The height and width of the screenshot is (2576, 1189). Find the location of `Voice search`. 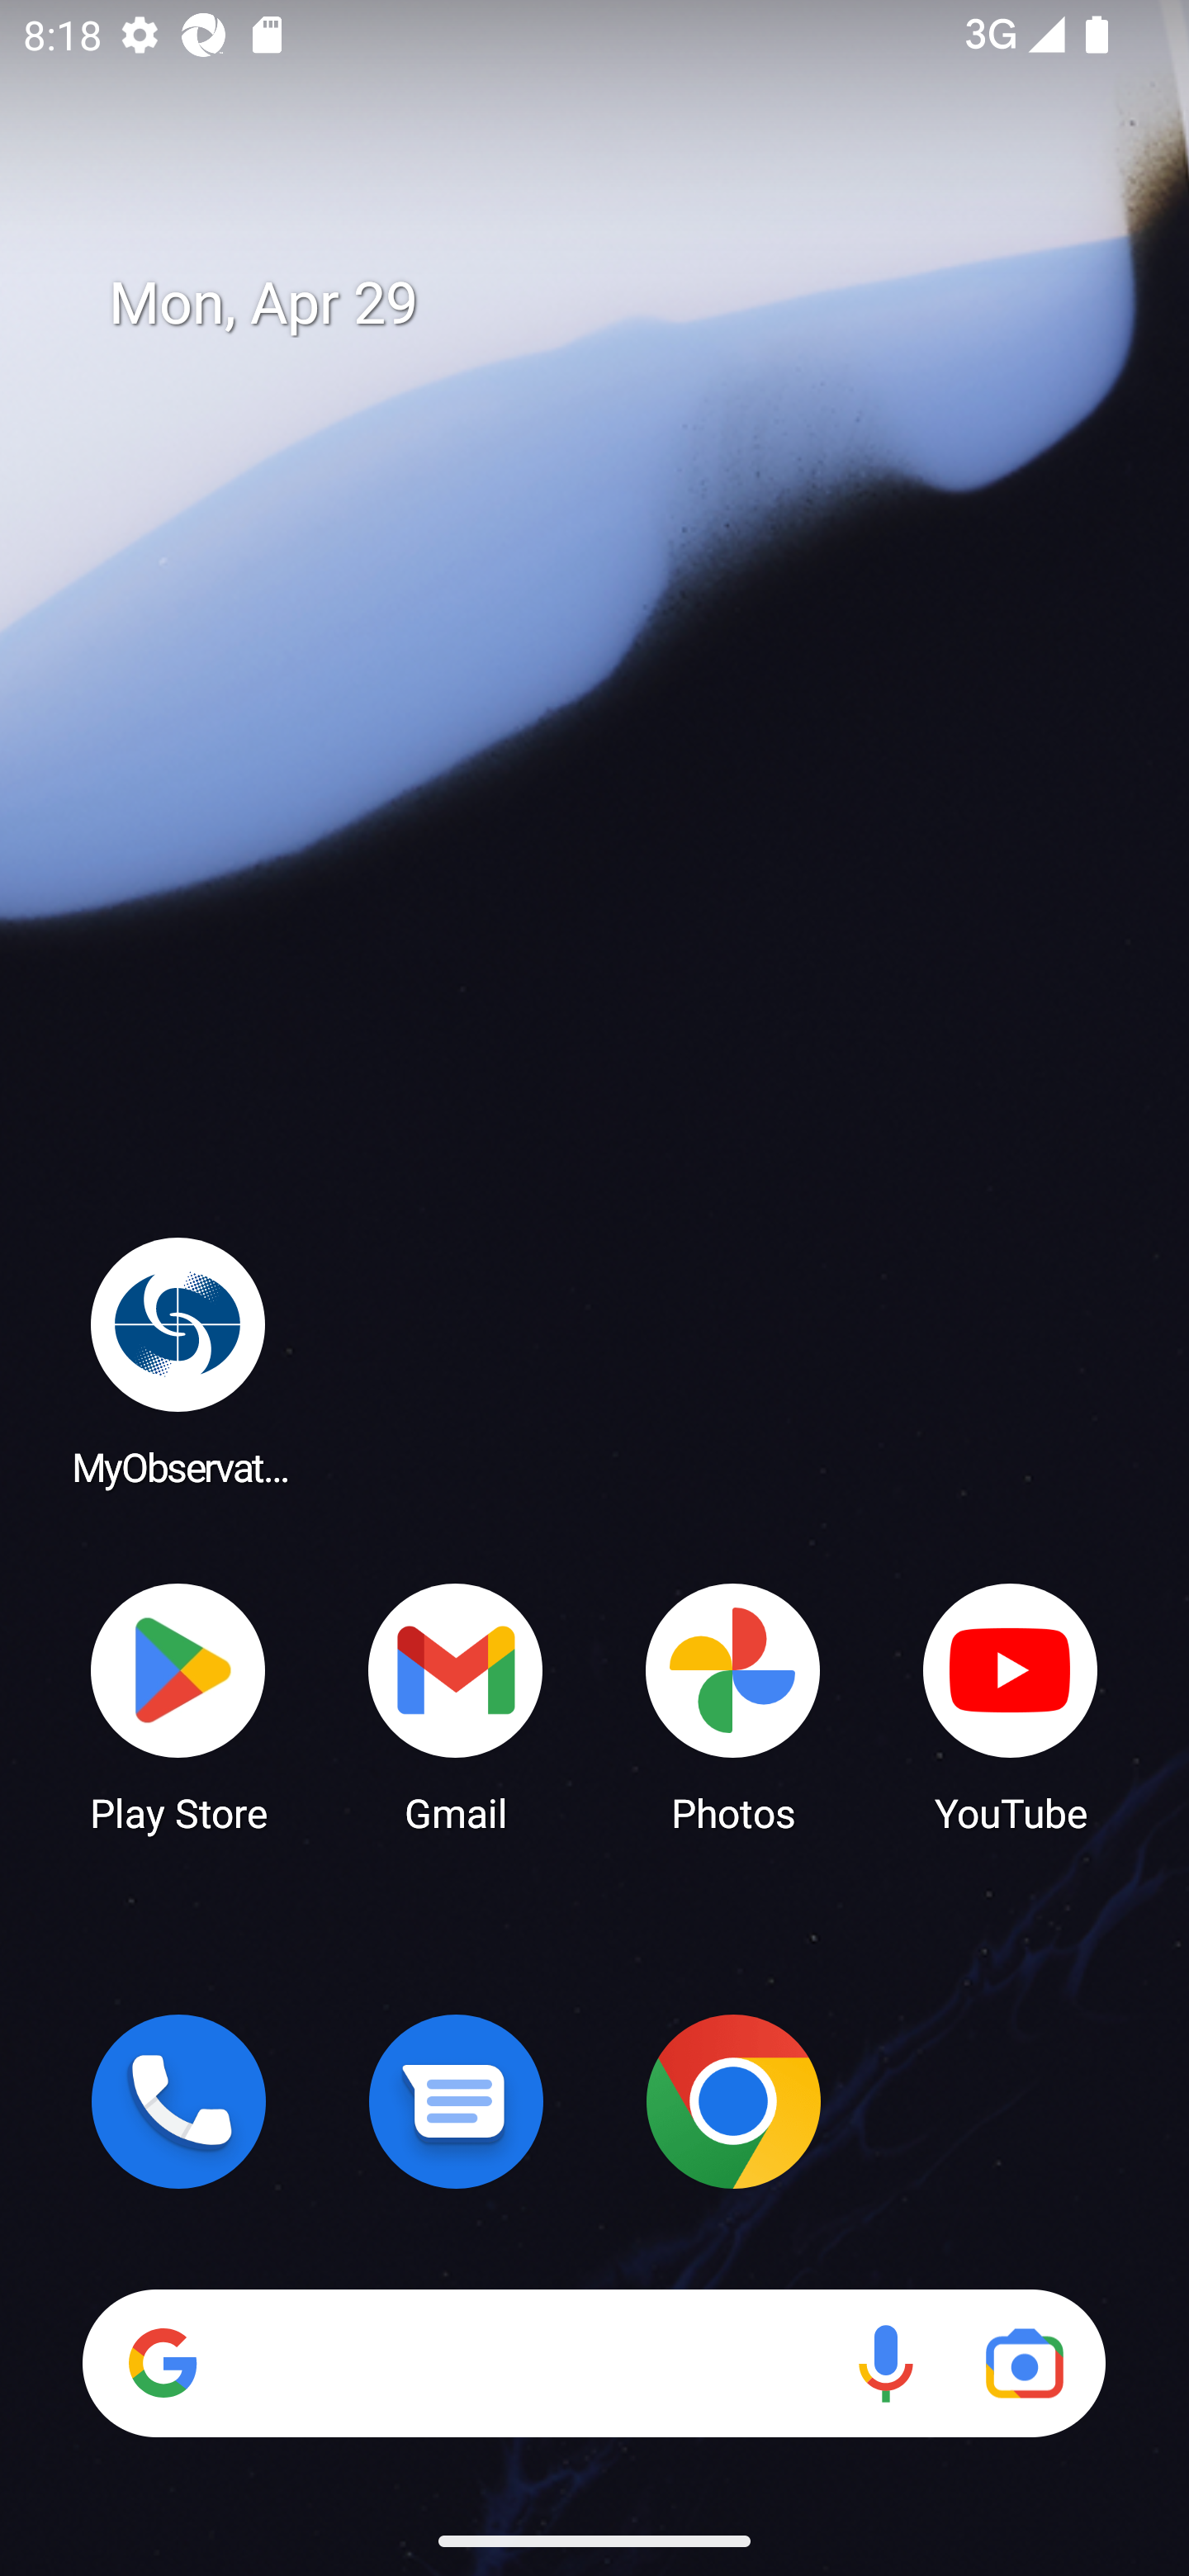

Voice search is located at coordinates (885, 2363).